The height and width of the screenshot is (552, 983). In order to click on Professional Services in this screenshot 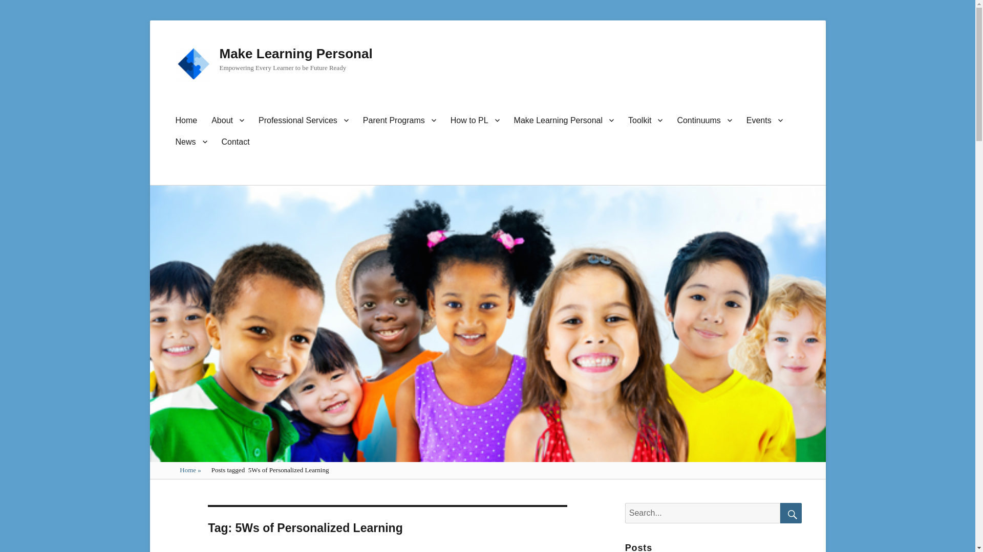, I will do `click(304, 120)`.